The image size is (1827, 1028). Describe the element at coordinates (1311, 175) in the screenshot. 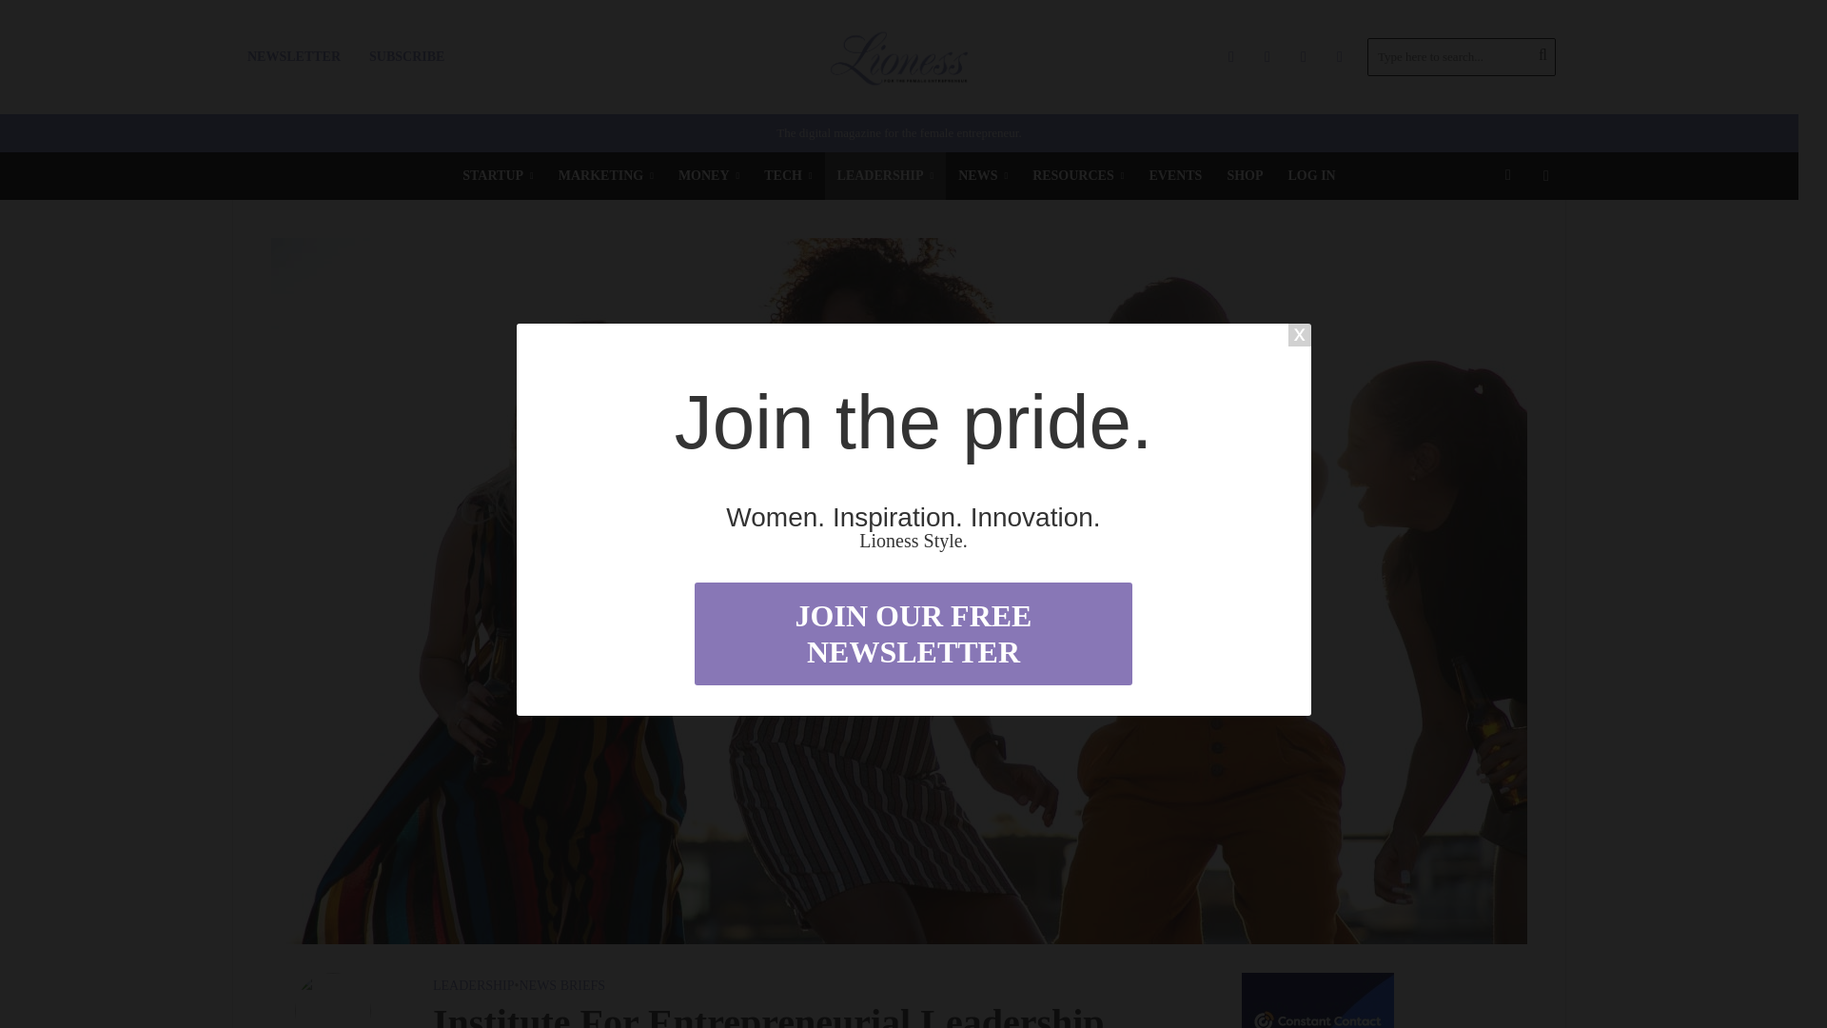

I see `LOG IN` at that location.